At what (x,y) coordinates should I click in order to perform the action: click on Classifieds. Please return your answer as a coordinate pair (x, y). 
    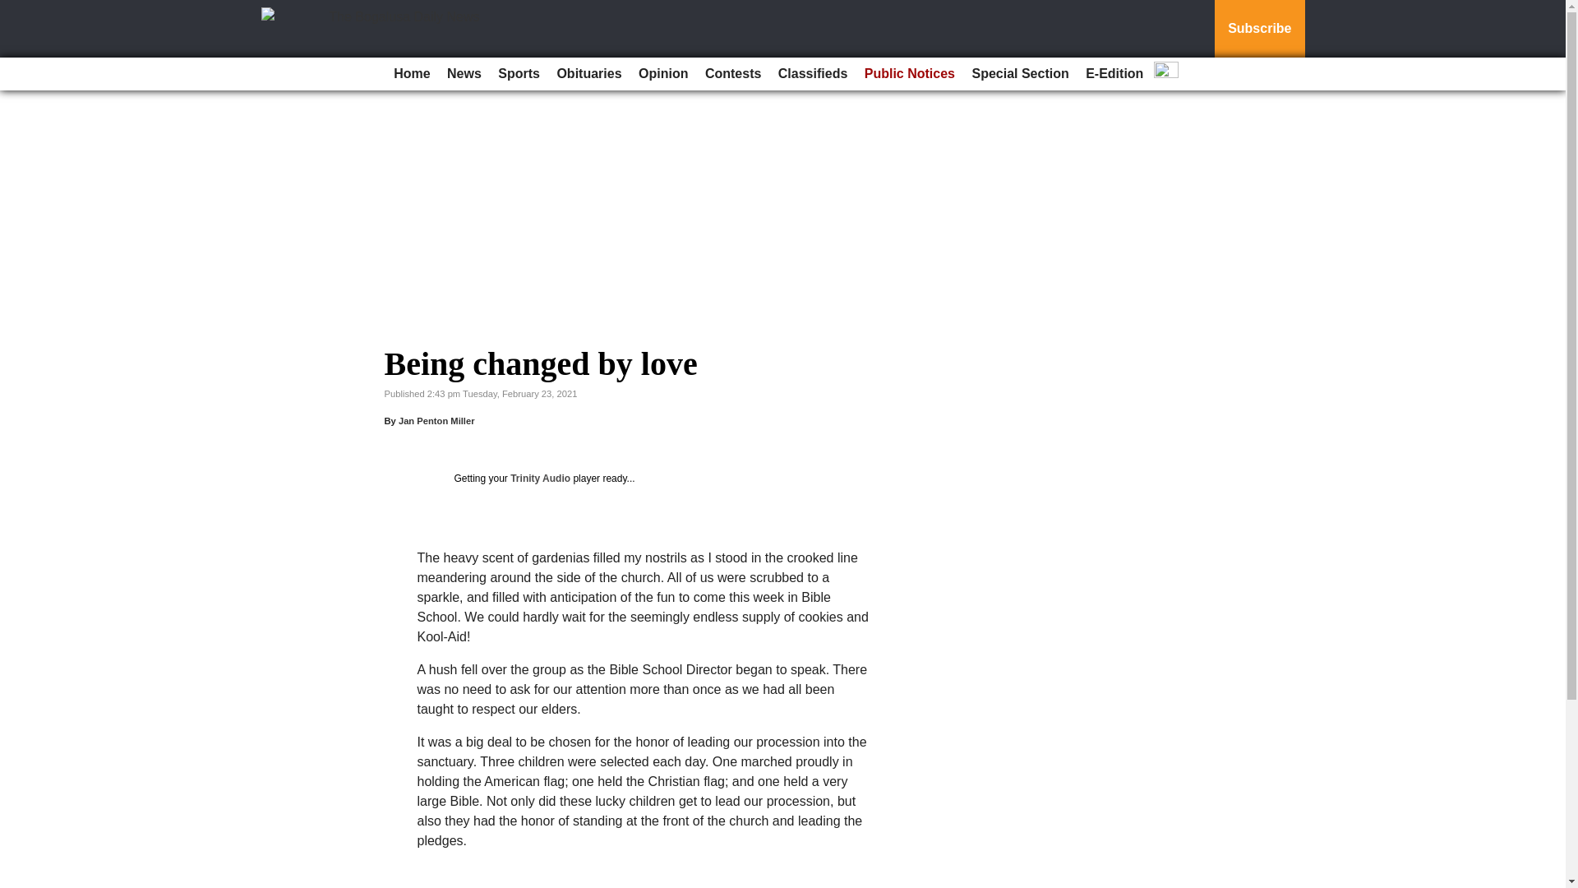
    Looking at the image, I should click on (812, 74).